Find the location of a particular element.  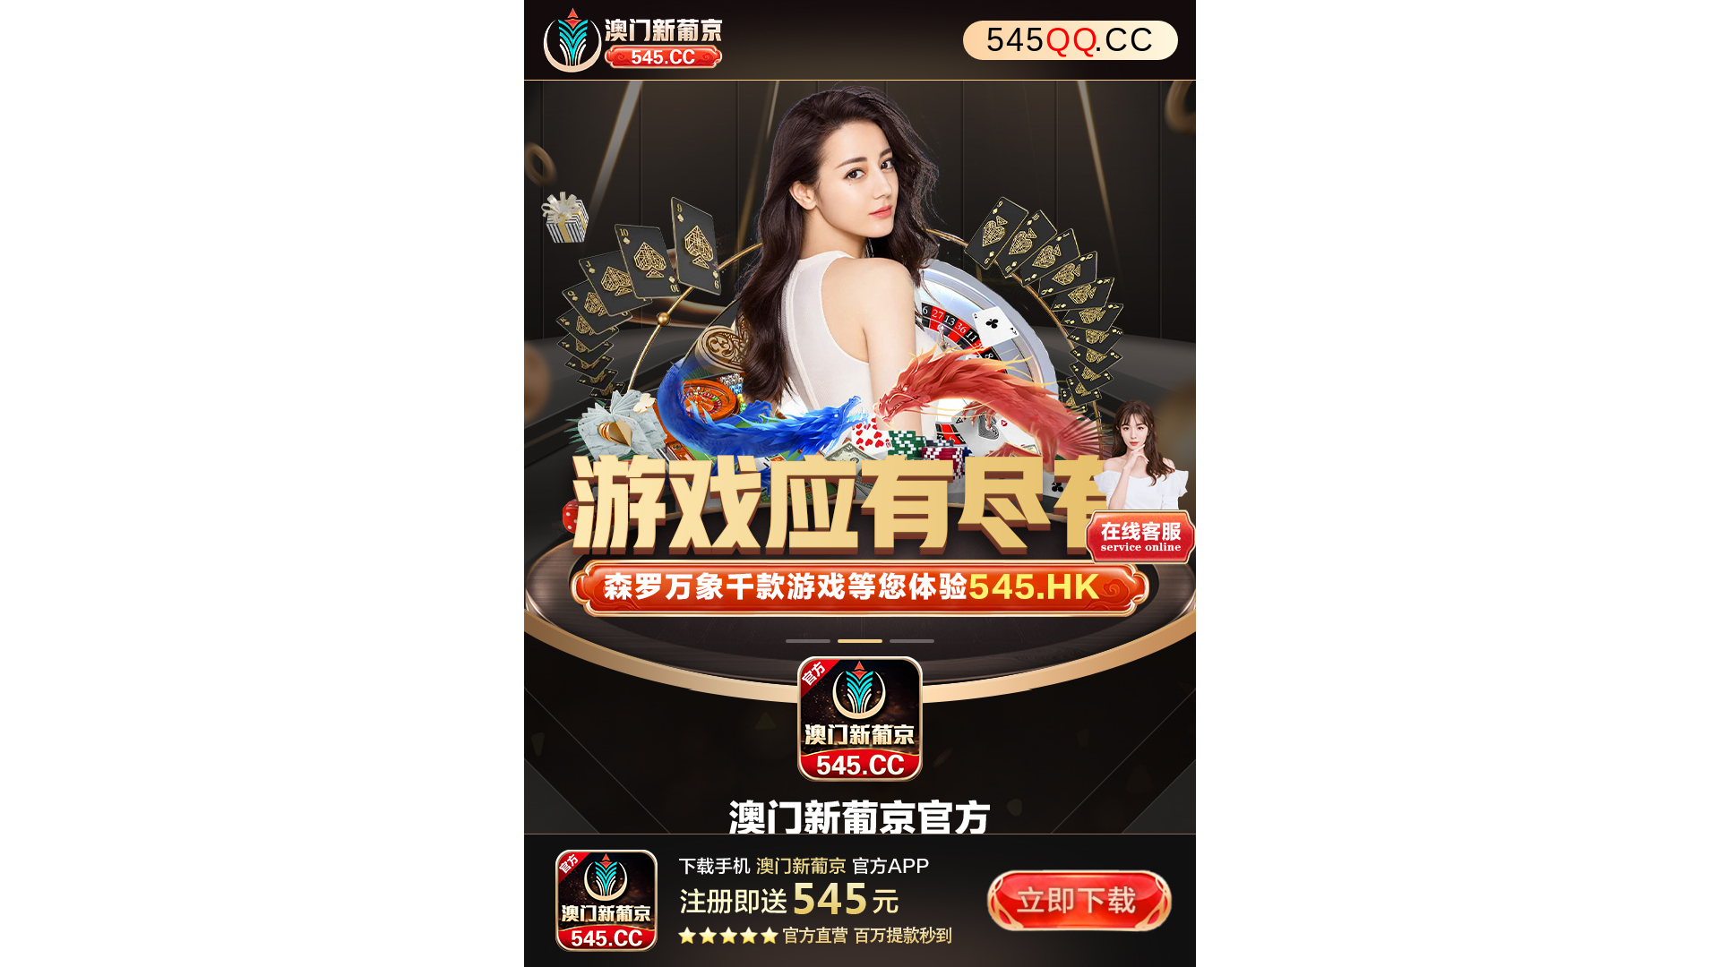

0 is located at coordinates (860, 385).